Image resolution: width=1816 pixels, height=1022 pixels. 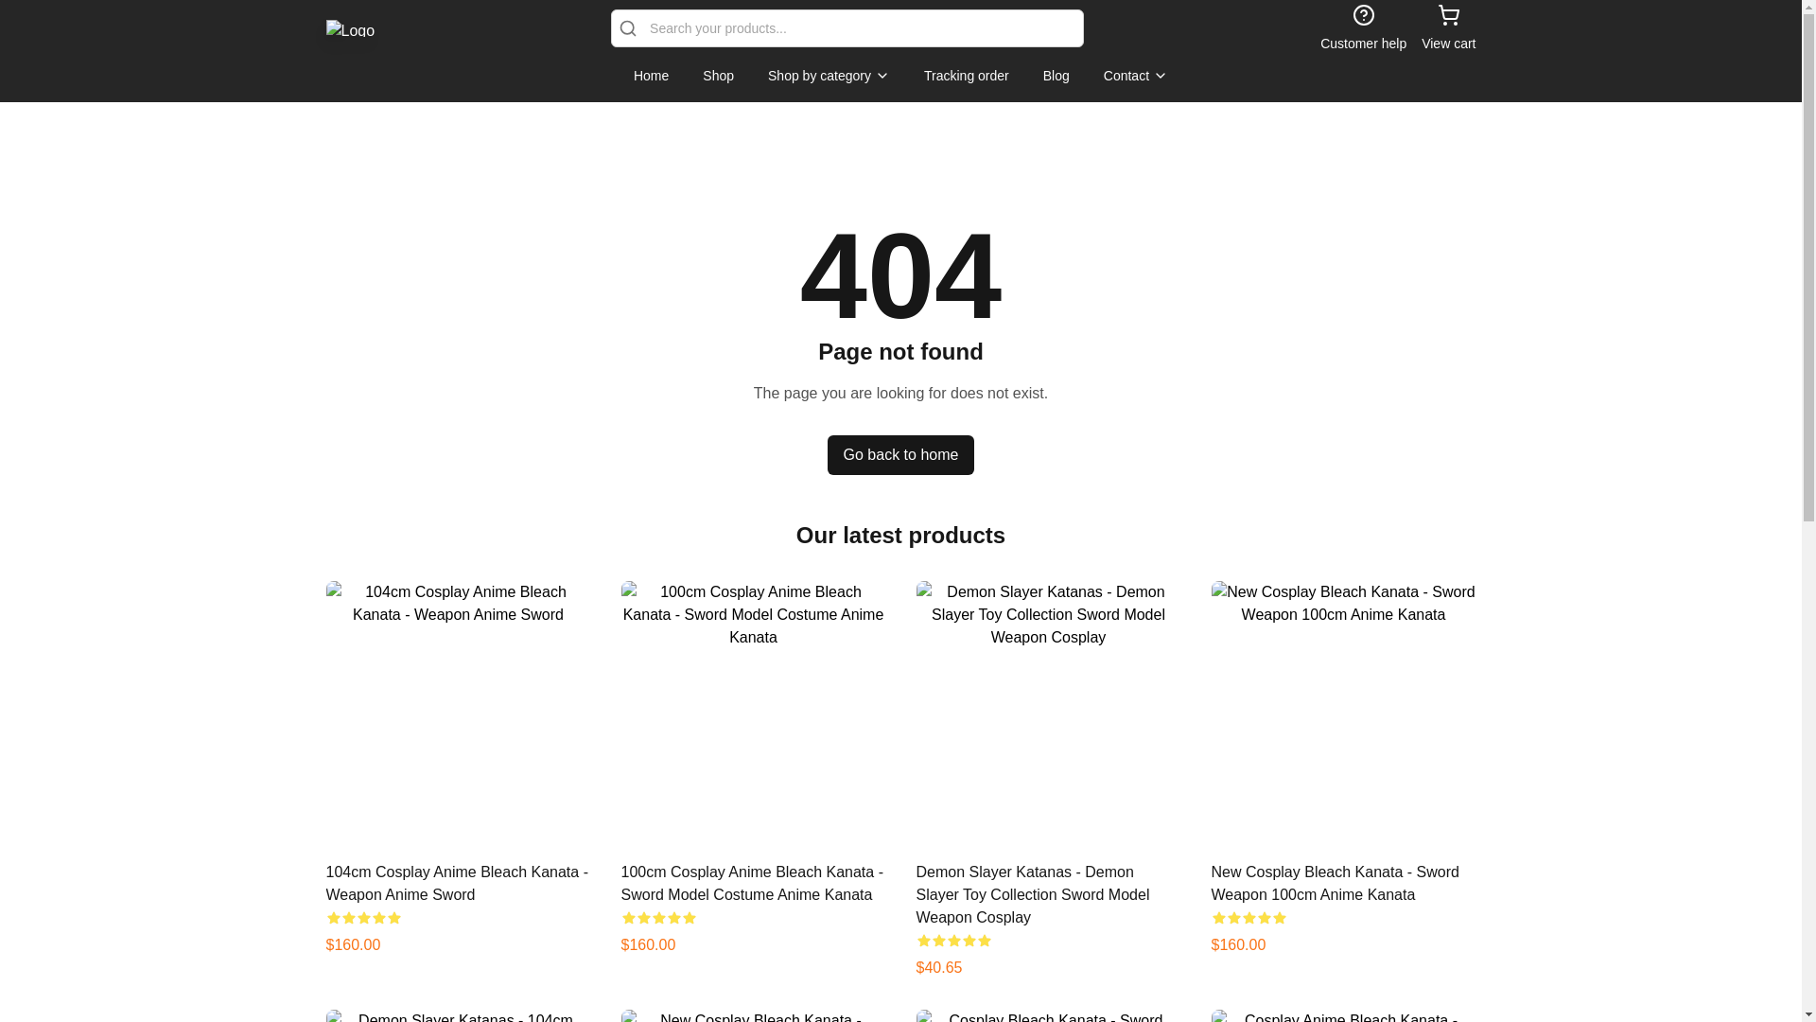 I want to click on Anime Katana Shop - The Best Anime Katana Store, so click(x=349, y=27).